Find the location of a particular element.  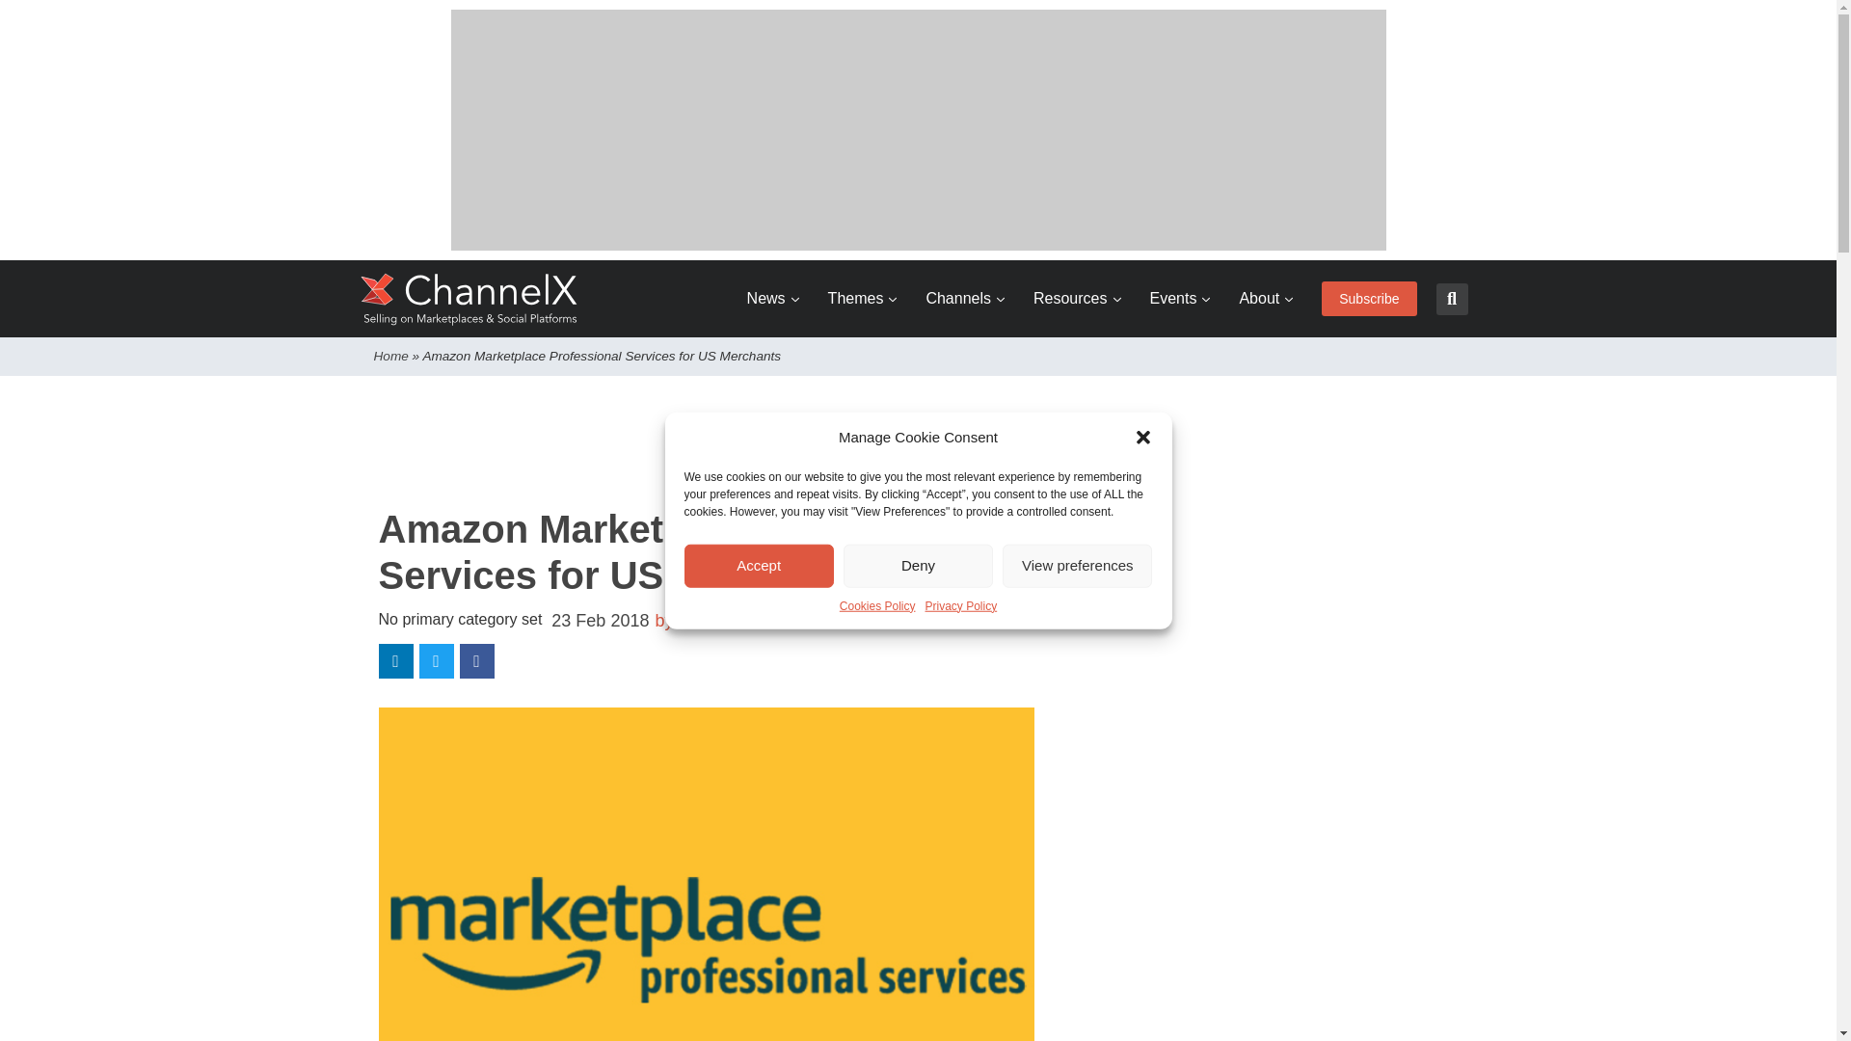

Deny is located at coordinates (918, 565).